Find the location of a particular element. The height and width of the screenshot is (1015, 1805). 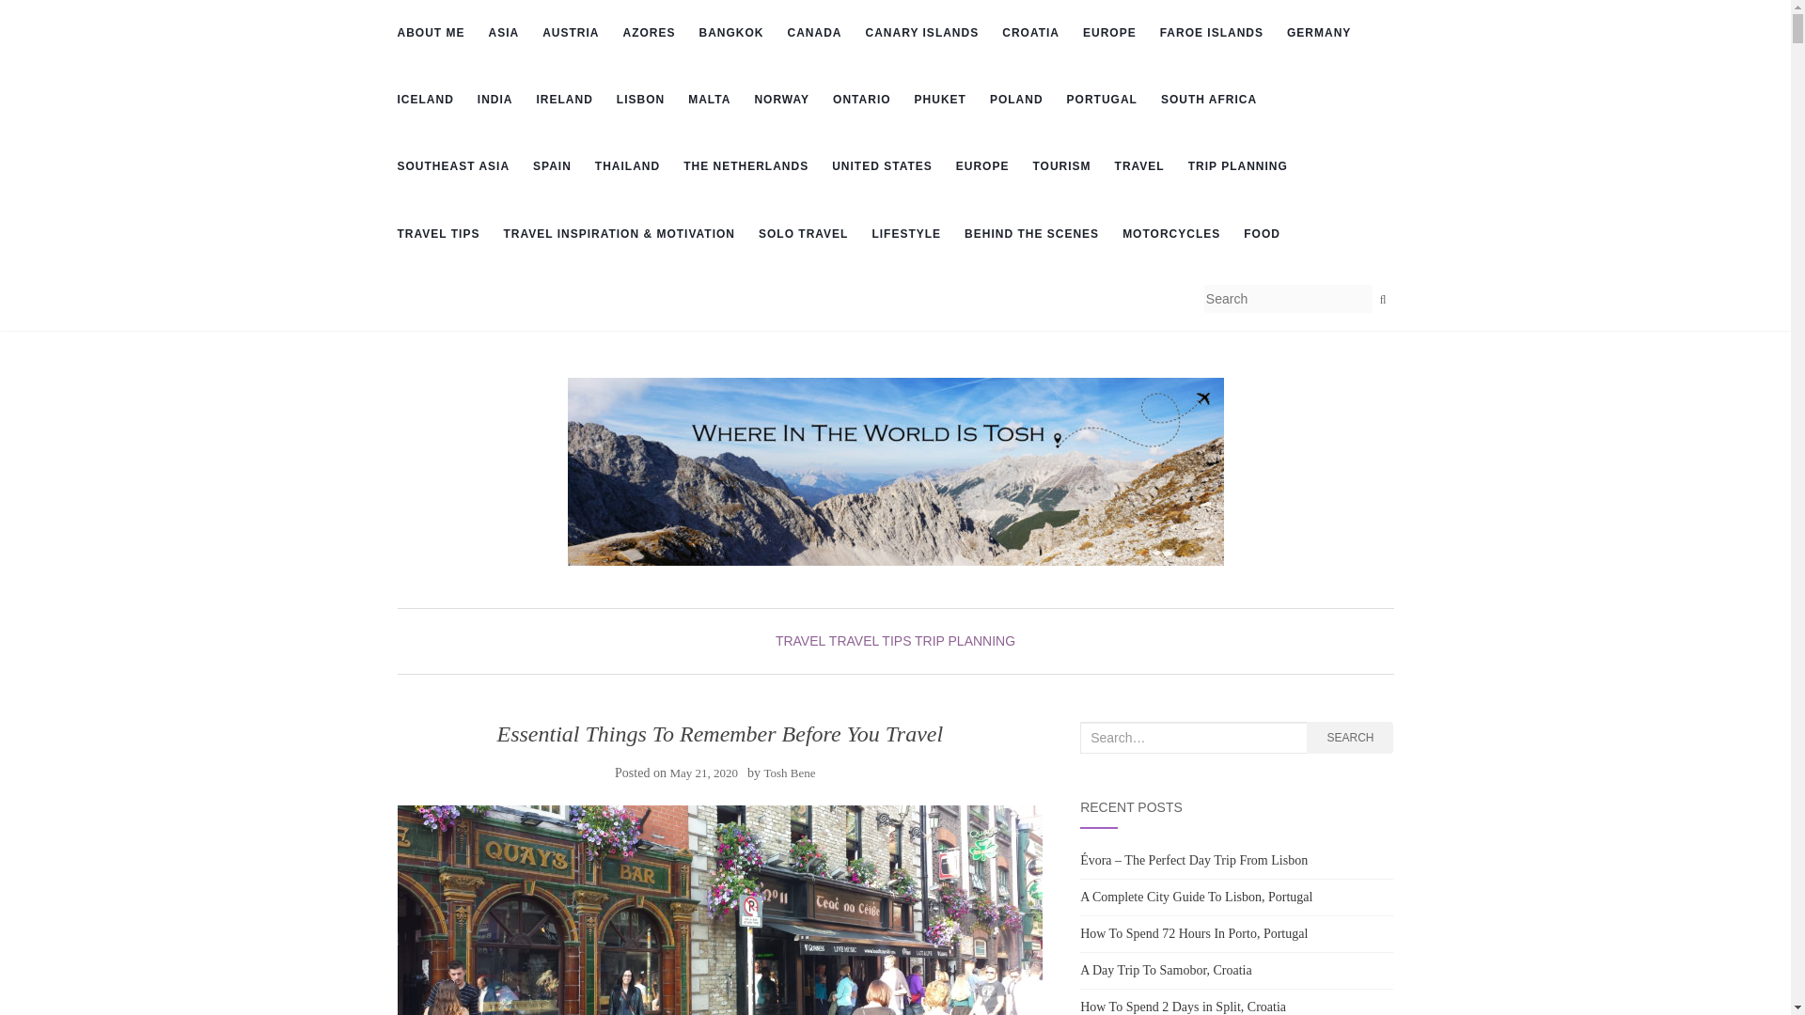

TRIP PLANNING is located at coordinates (1237, 165).